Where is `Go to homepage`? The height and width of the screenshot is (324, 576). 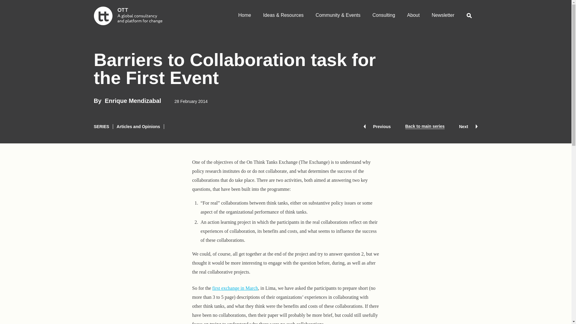
Go to homepage is located at coordinates (127, 16).